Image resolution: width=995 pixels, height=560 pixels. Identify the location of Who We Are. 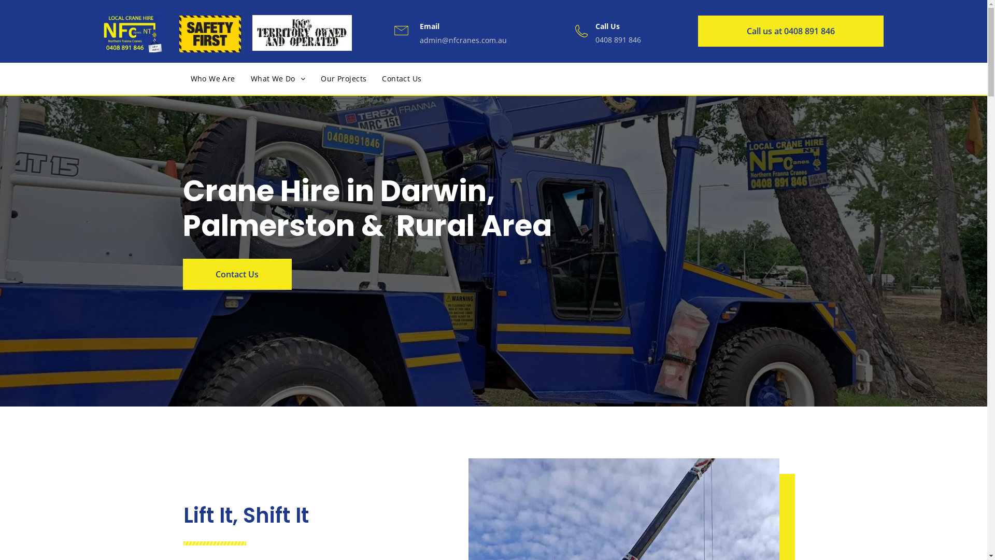
(212, 79).